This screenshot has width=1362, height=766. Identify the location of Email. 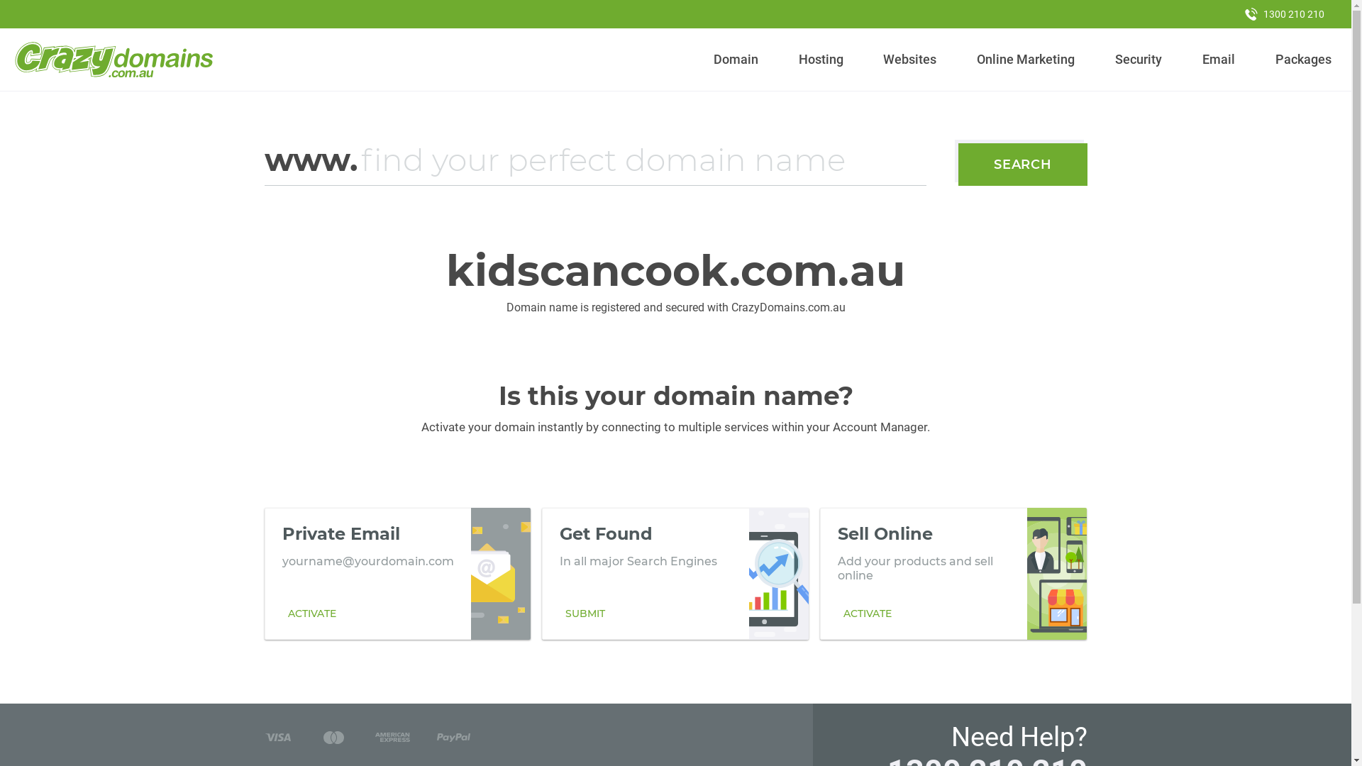
(1219, 60).